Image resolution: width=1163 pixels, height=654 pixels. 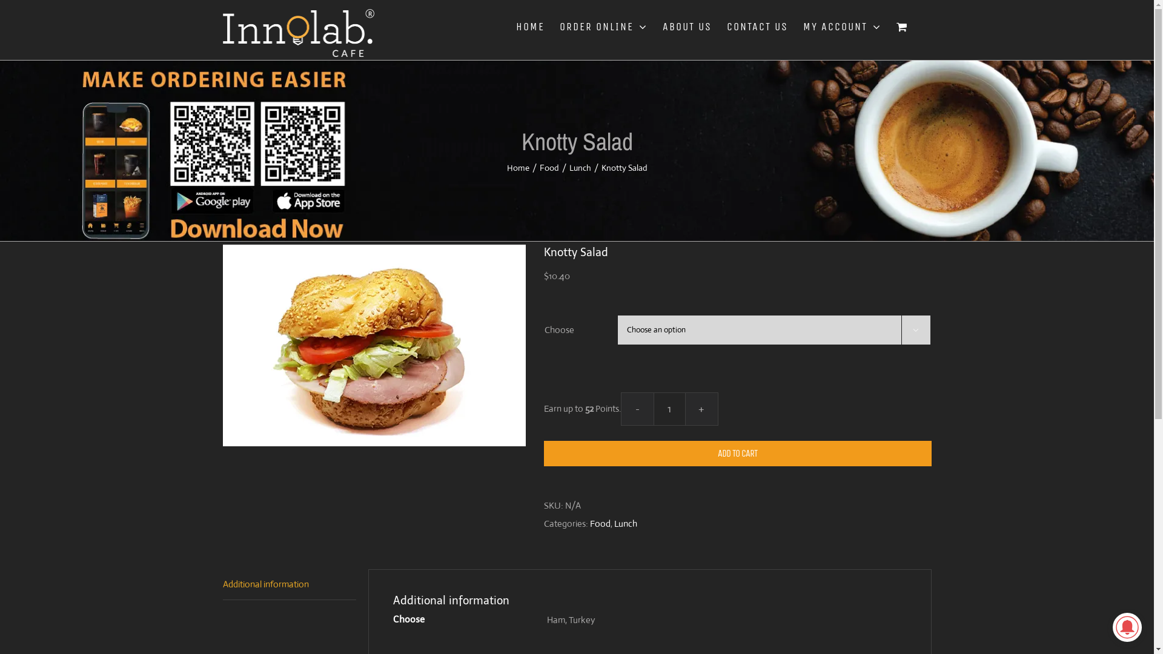 What do you see at coordinates (374, 345) in the screenshot?
I see `Knotty-Ham` at bounding box center [374, 345].